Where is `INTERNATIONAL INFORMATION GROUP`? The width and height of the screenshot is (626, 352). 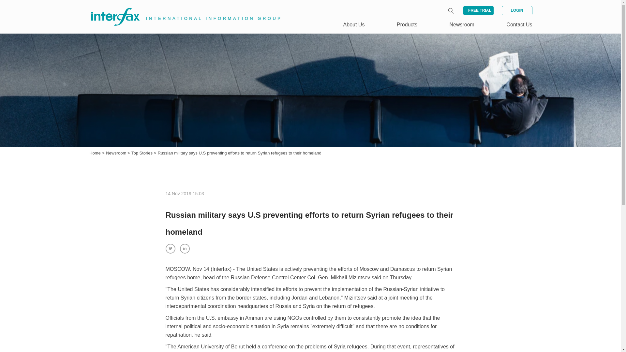 INTERNATIONAL INFORMATION GROUP is located at coordinates (181, 9).